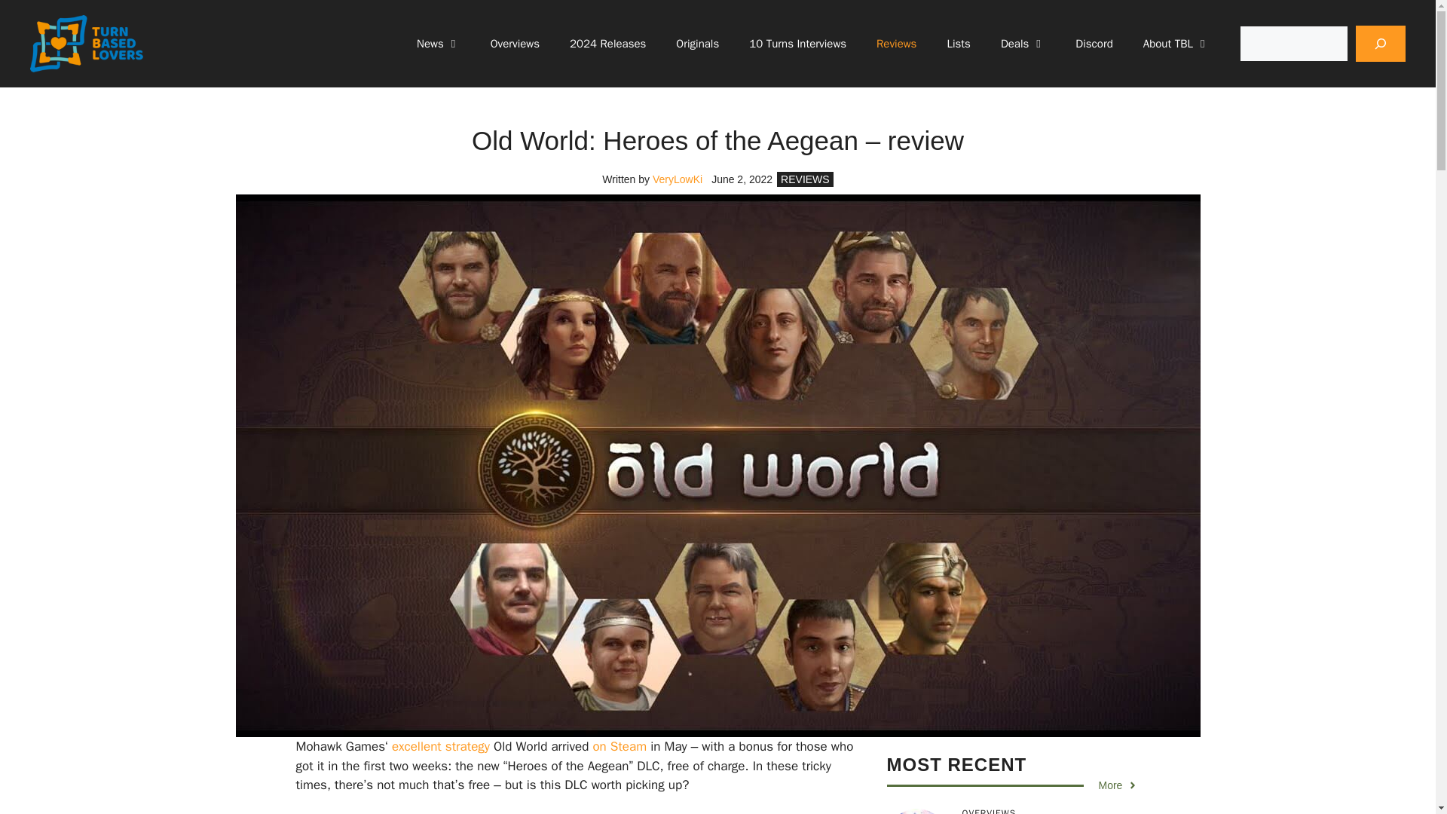  Describe the element at coordinates (896, 44) in the screenshot. I see `Reviews` at that location.